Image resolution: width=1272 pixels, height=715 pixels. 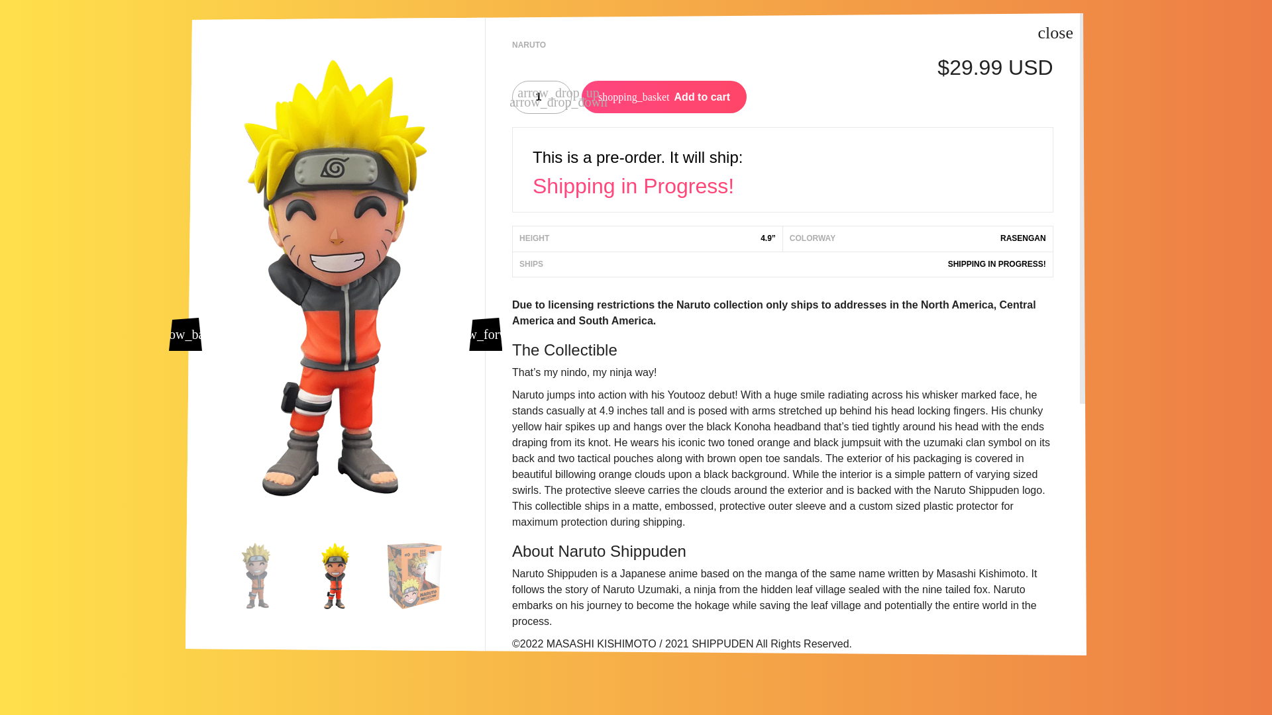 I want to click on Youtooz on Twitter, so click(x=306, y=592).